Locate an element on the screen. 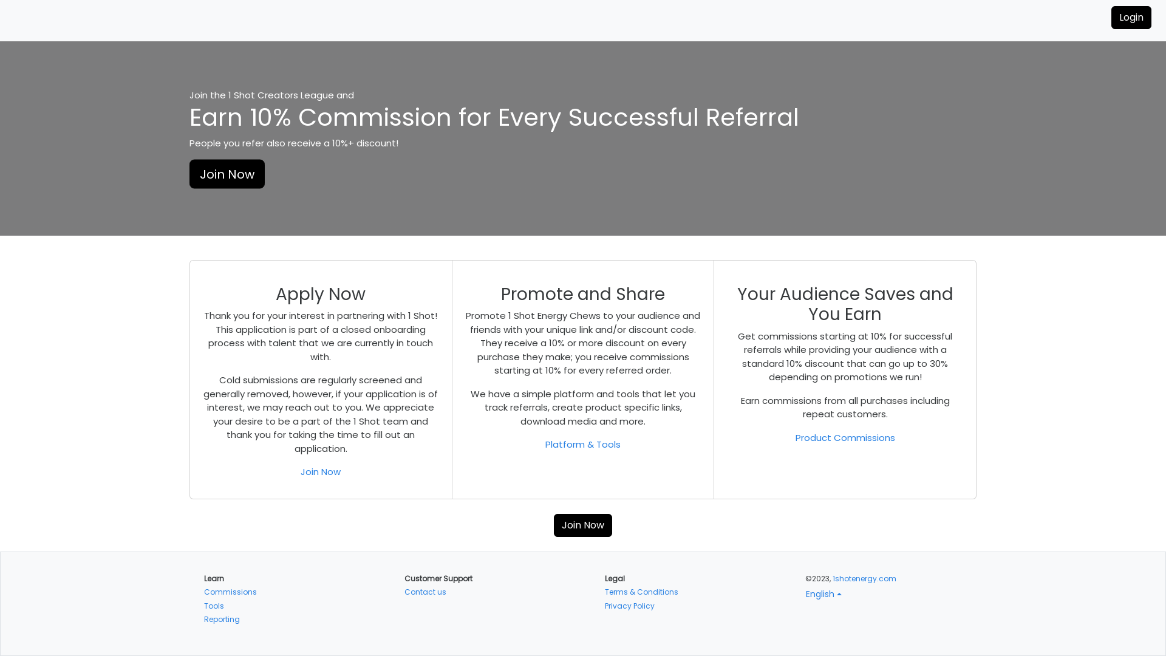 The width and height of the screenshot is (1166, 656). 1shotenergy.com is located at coordinates (865, 578).